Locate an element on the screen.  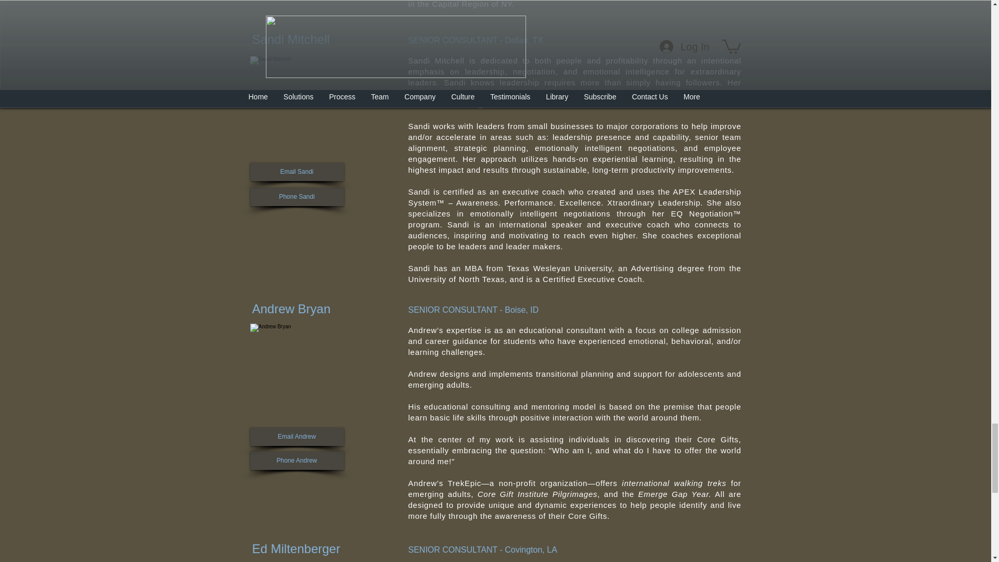
Email Andrew is located at coordinates (297, 437).